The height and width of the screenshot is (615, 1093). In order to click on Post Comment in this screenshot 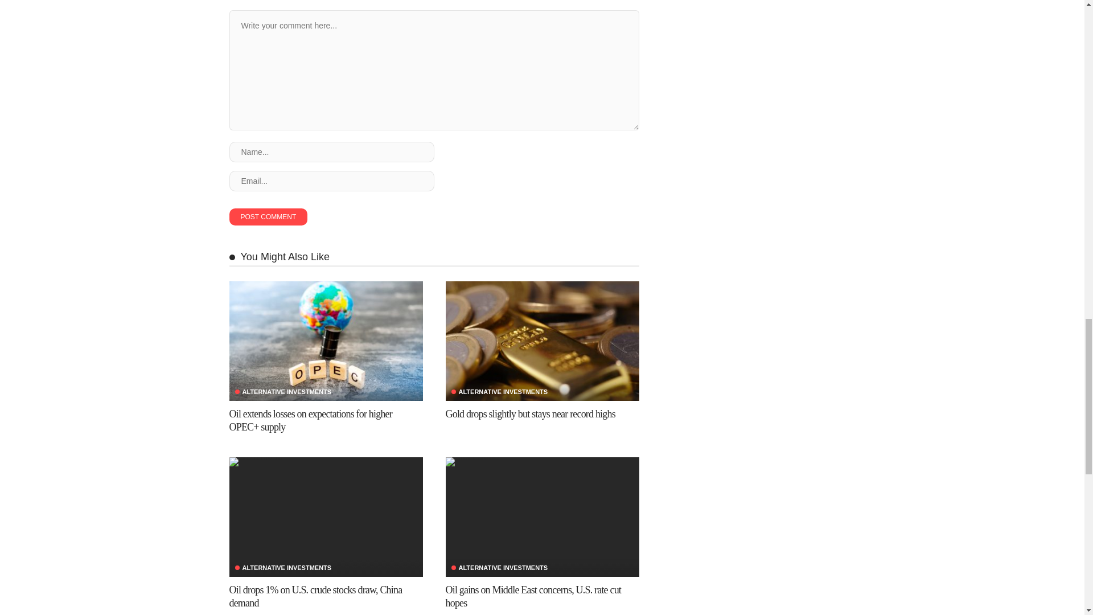, I will do `click(268, 217)`.